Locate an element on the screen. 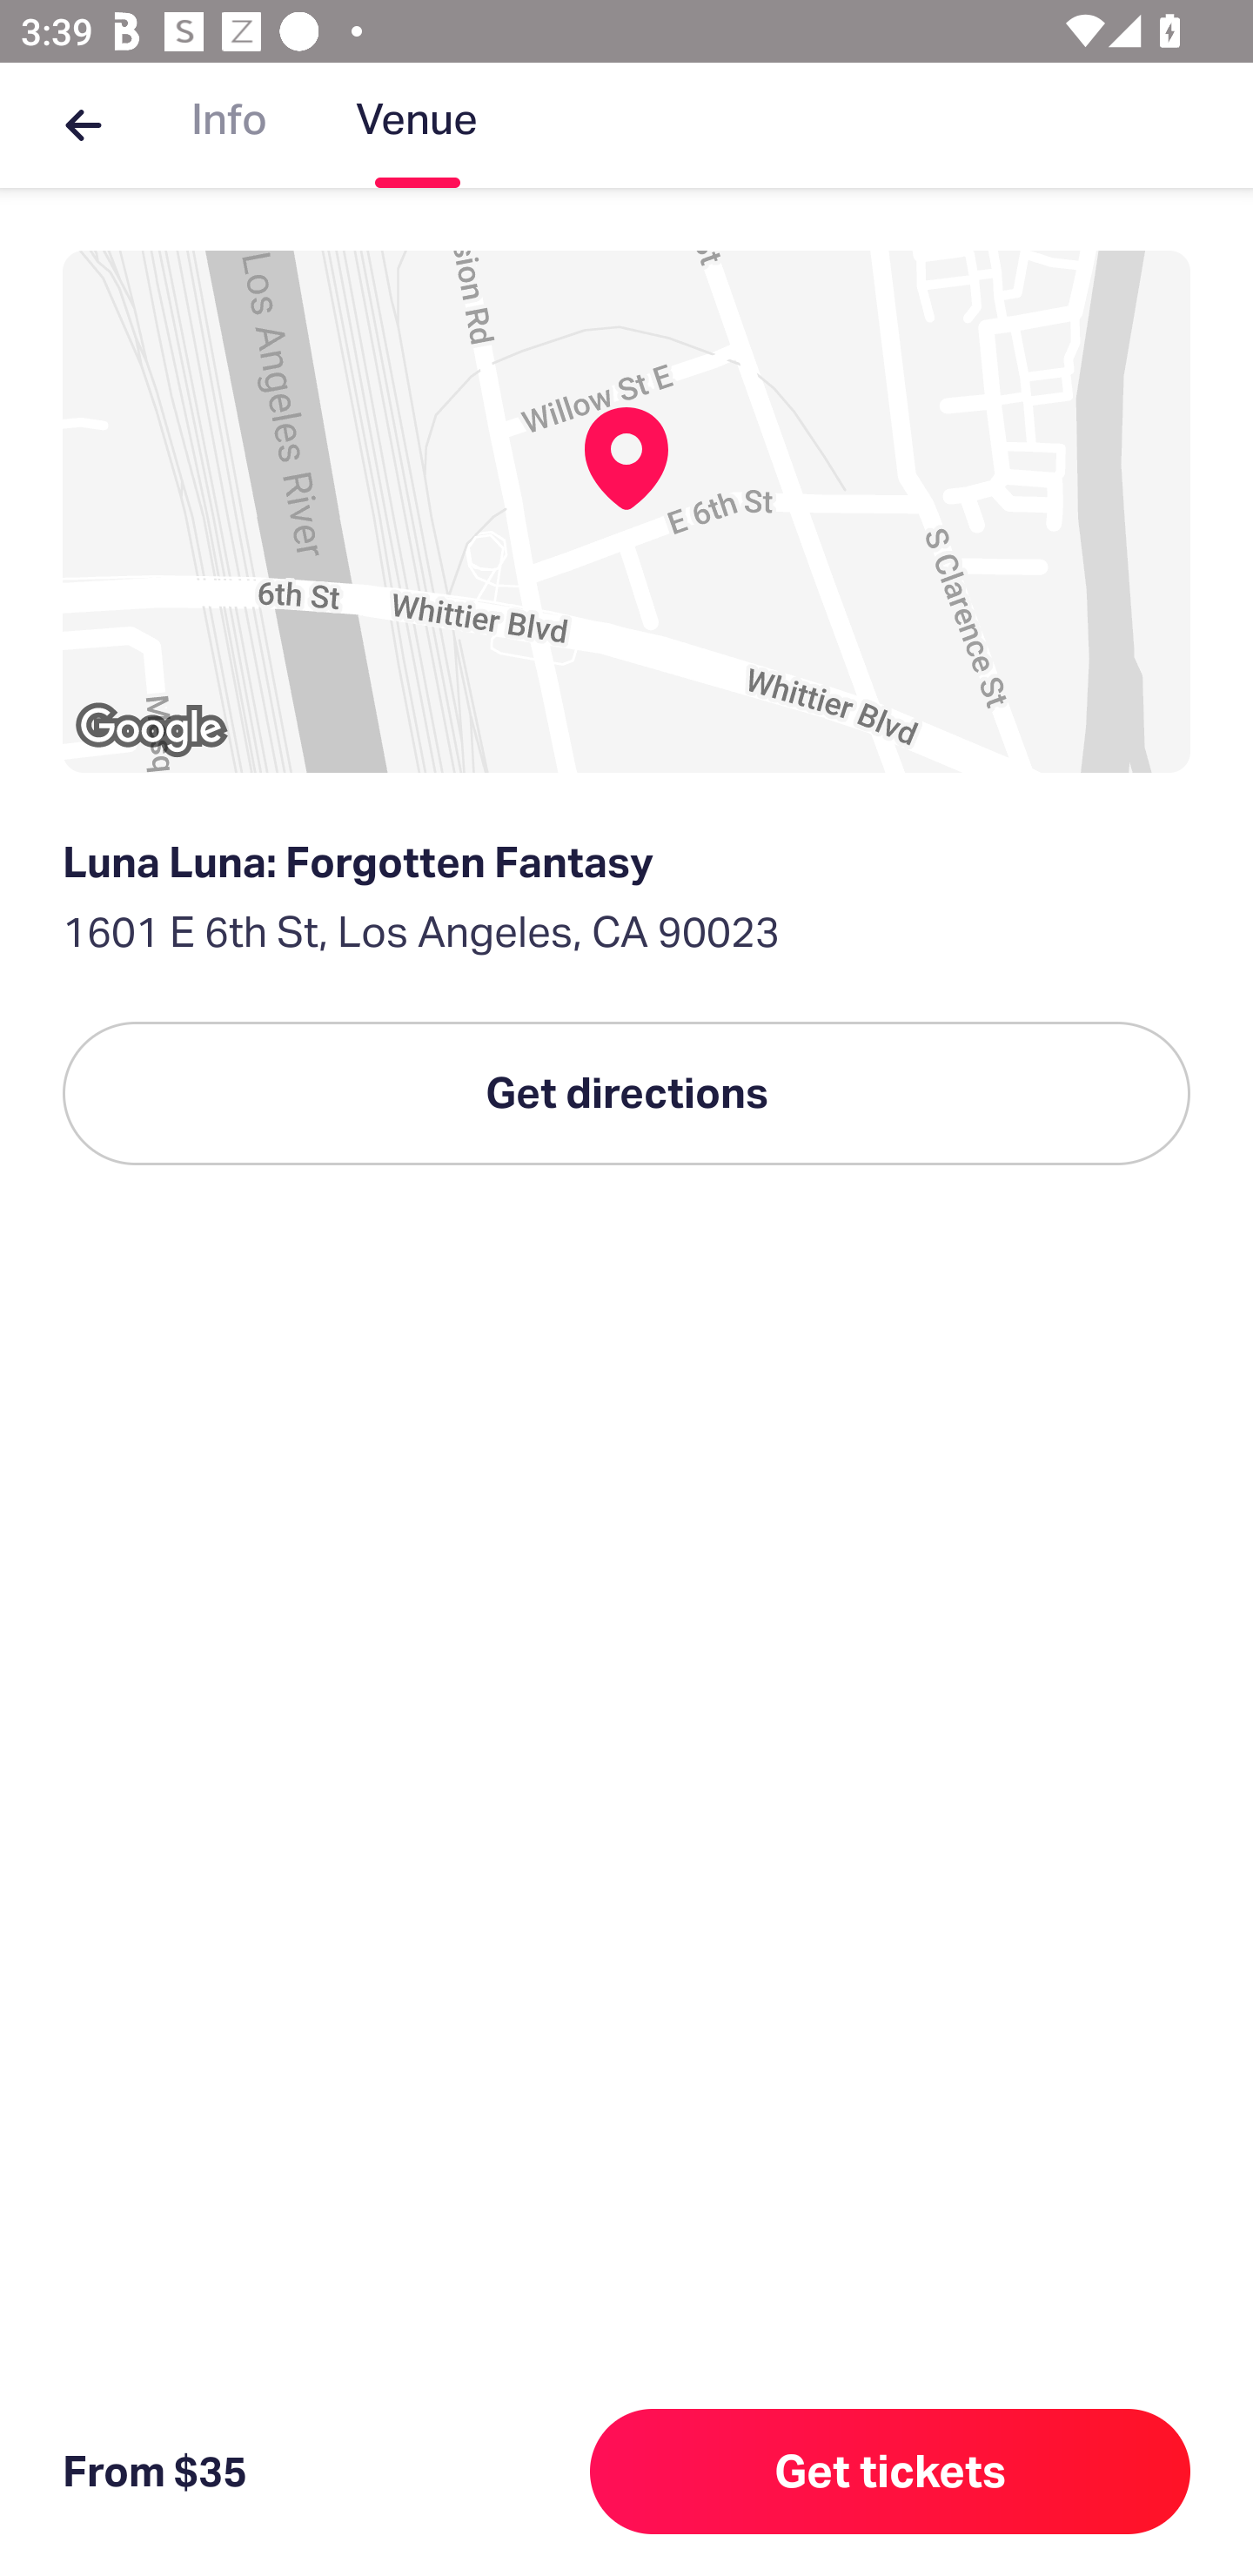  Info is located at coordinates (229, 125).